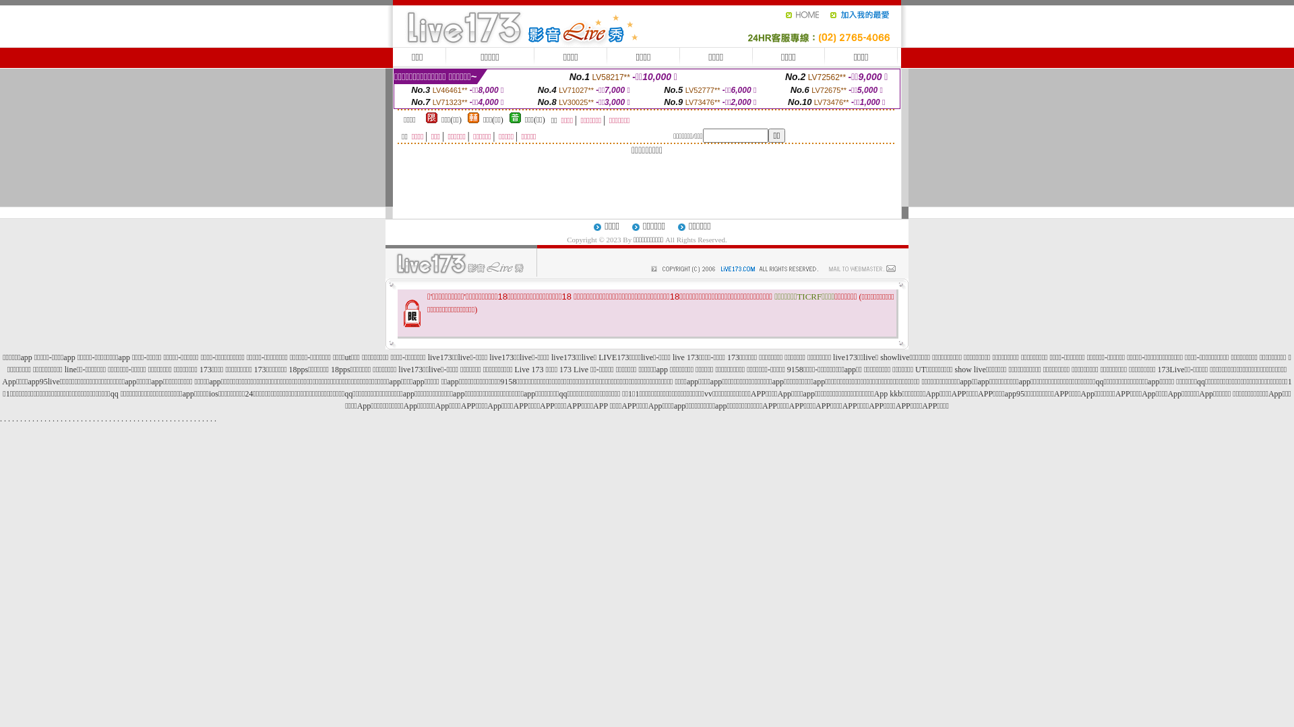 The image size is (1294, 727). Describe the element at coordinates (70, 419) in the screenshot. I see `.` at that location.